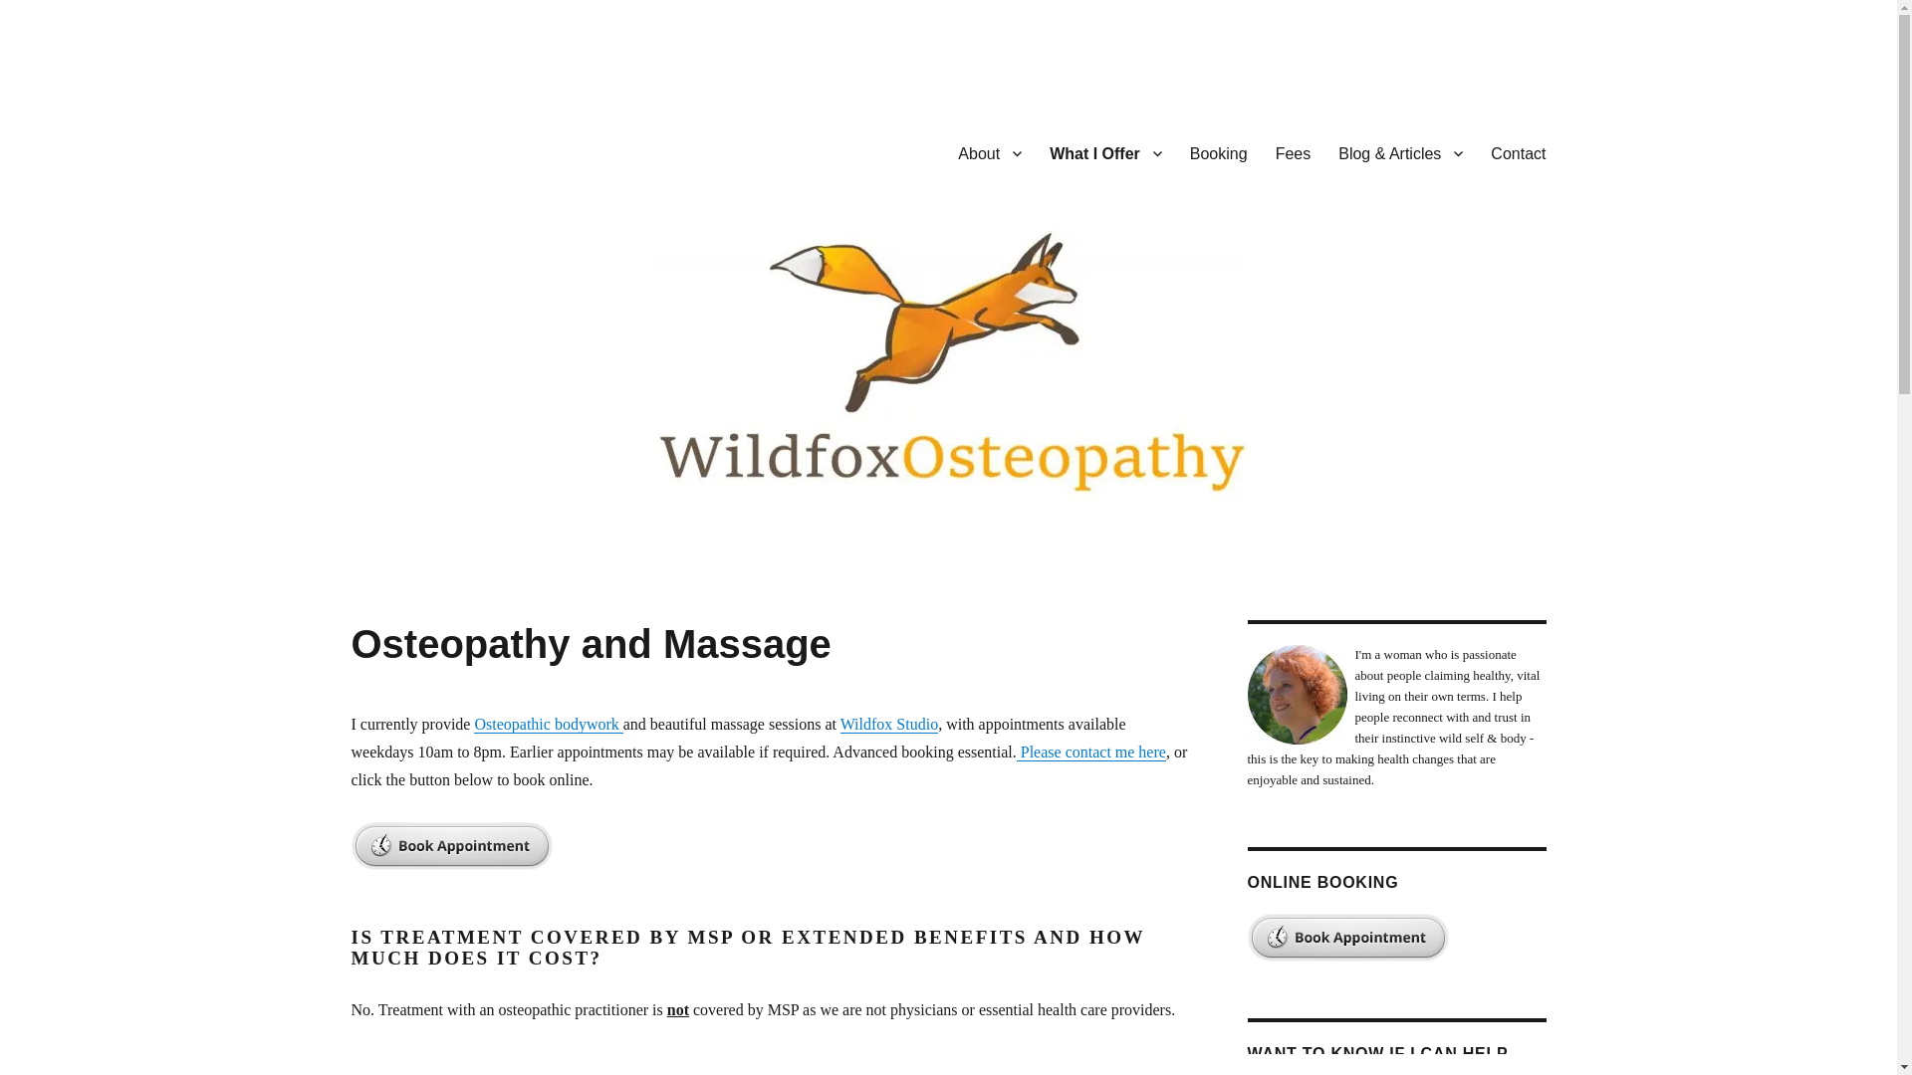  What do you see at coordinates (1091, 752) in the screenshot?
I see `Please contact me here` at bounding box center [1091, 752].